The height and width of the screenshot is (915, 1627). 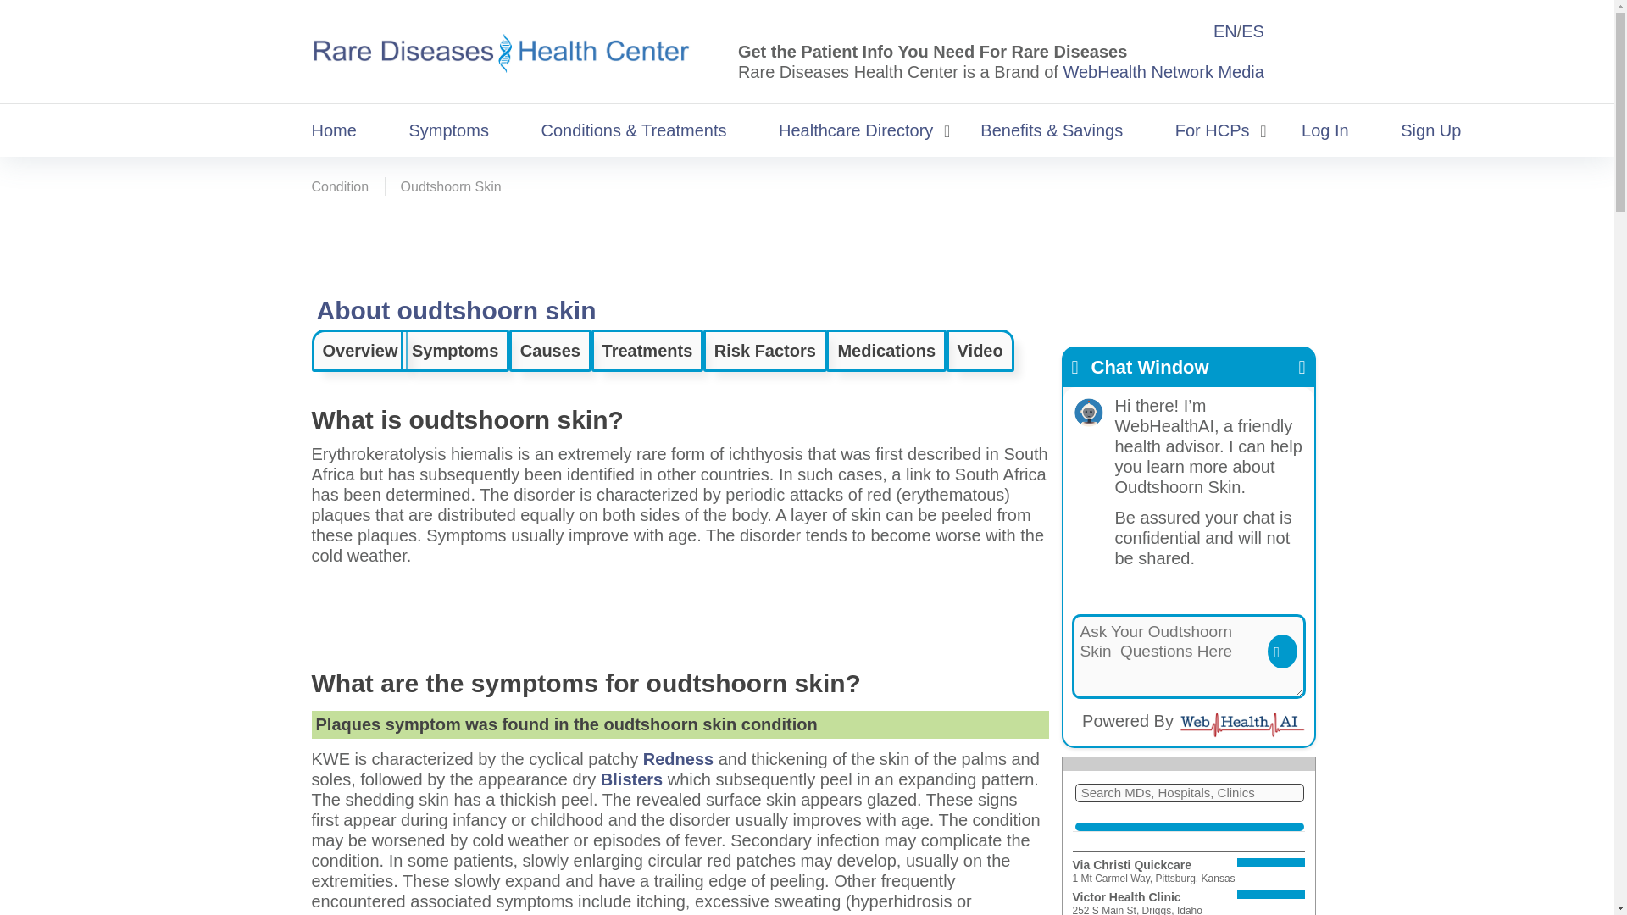 What do you see at coordinates (1225, 30) in the screenshot?
I see `EN` at bounding box center [1225, 30].